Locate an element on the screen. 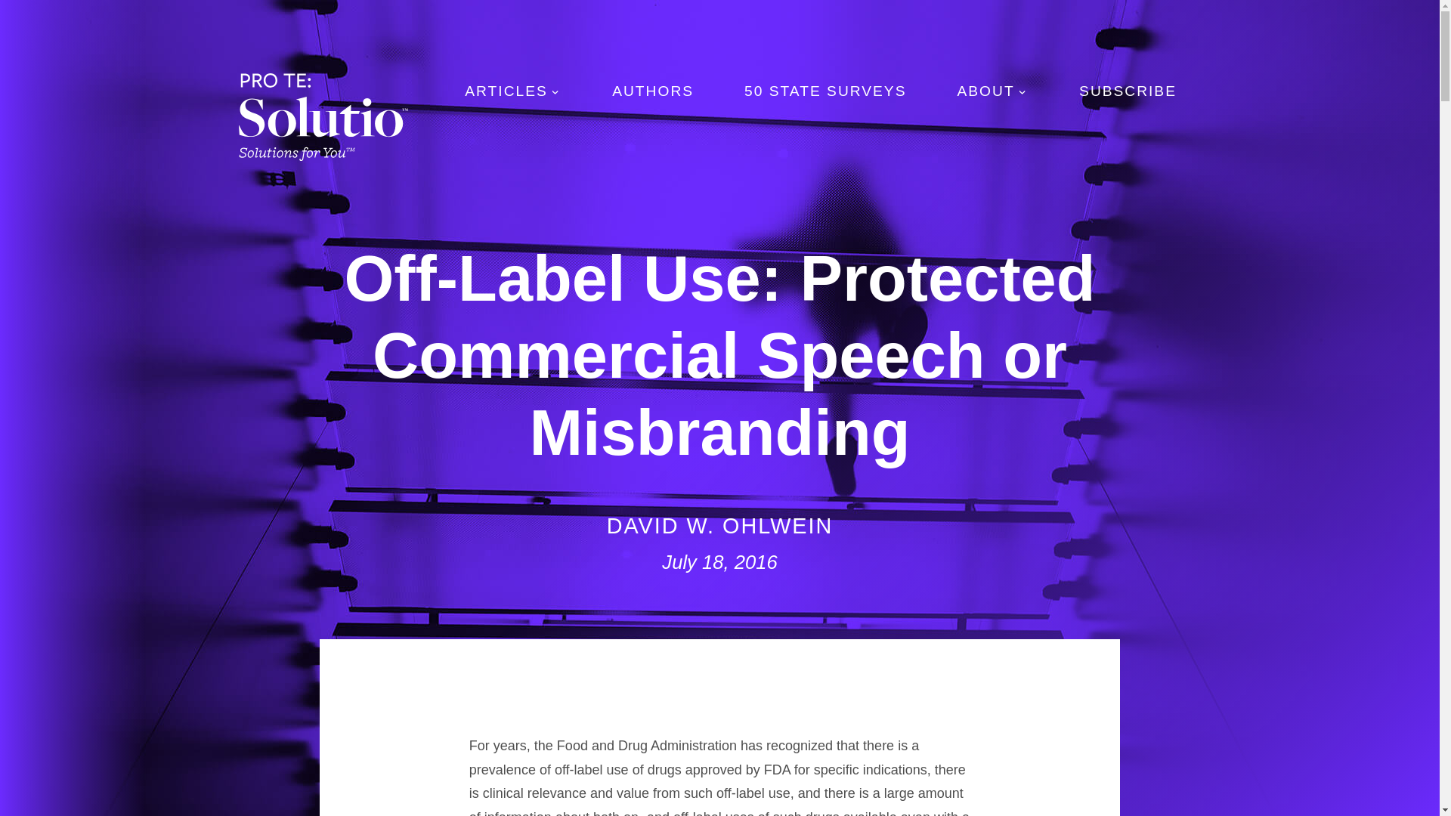 This screenshot has height=816, width=1451. ARTICLES is located at coordinates (512, 94).